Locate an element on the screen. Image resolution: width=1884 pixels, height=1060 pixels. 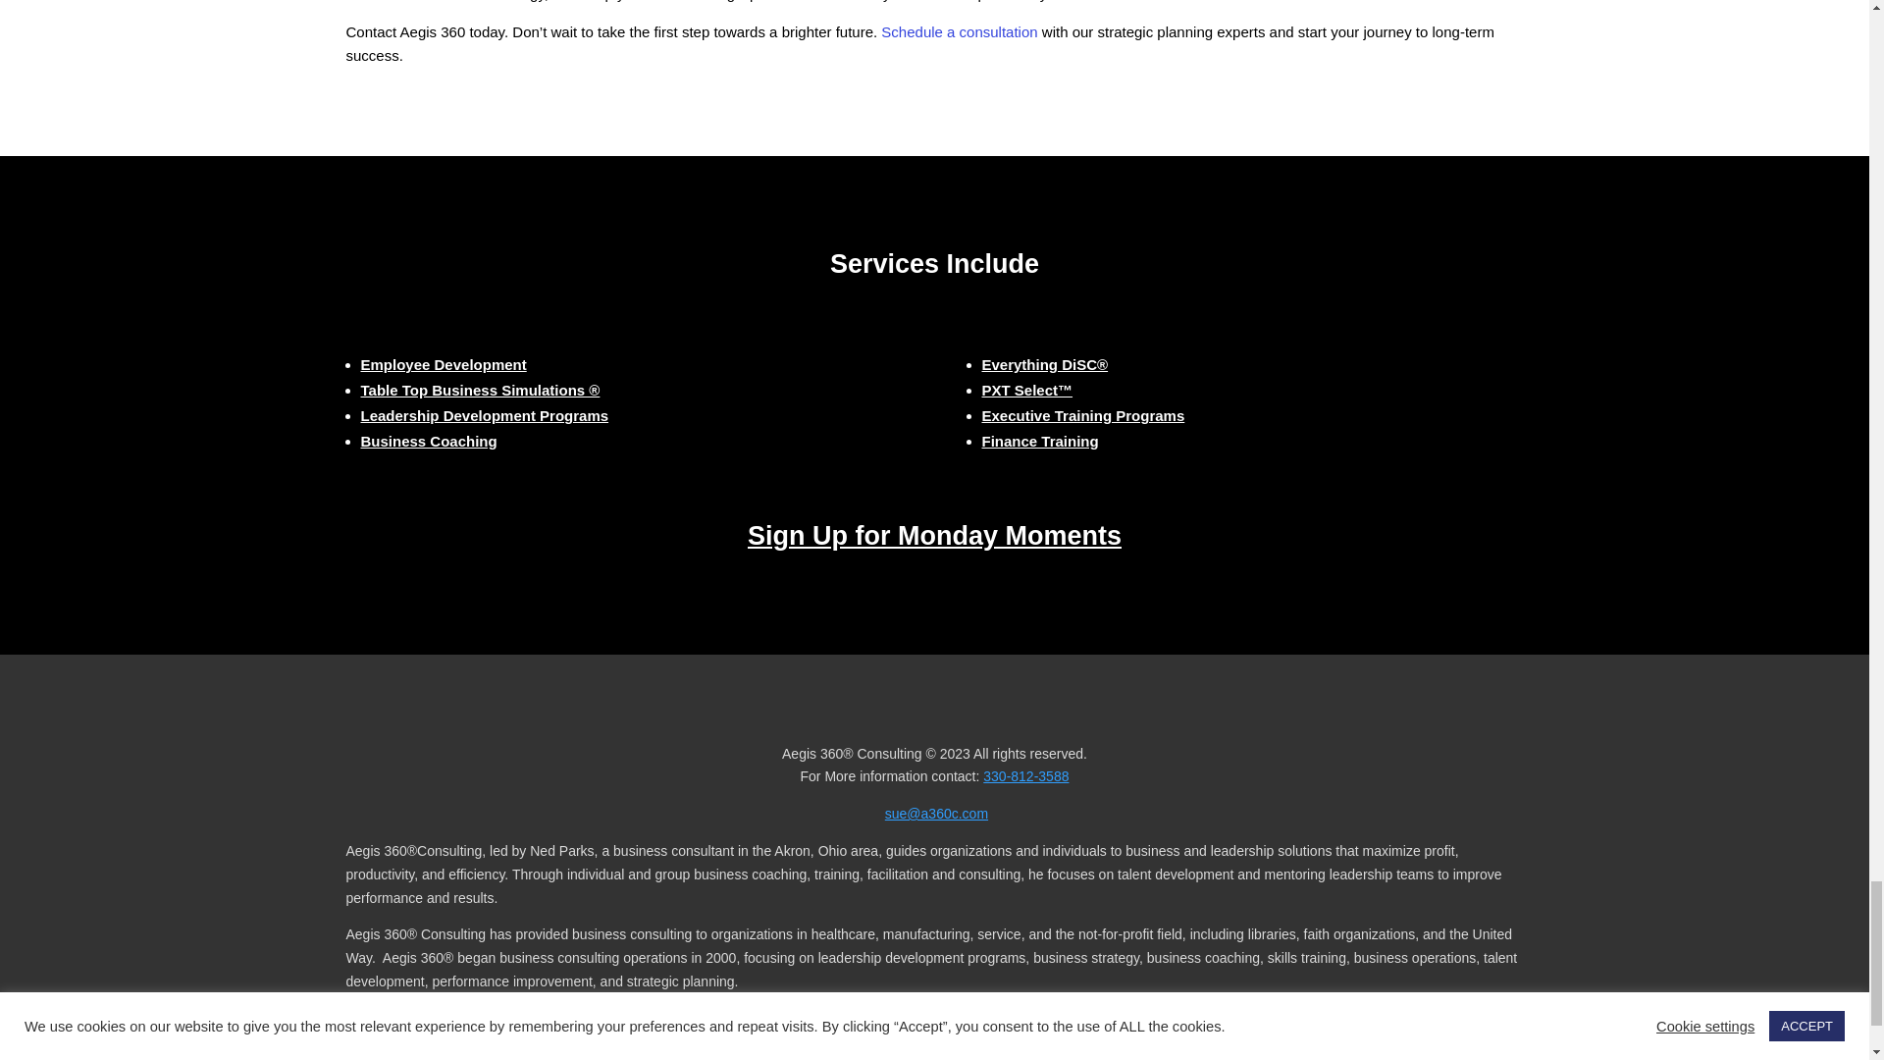
Email Sign up is located at coordinates (934, 536).